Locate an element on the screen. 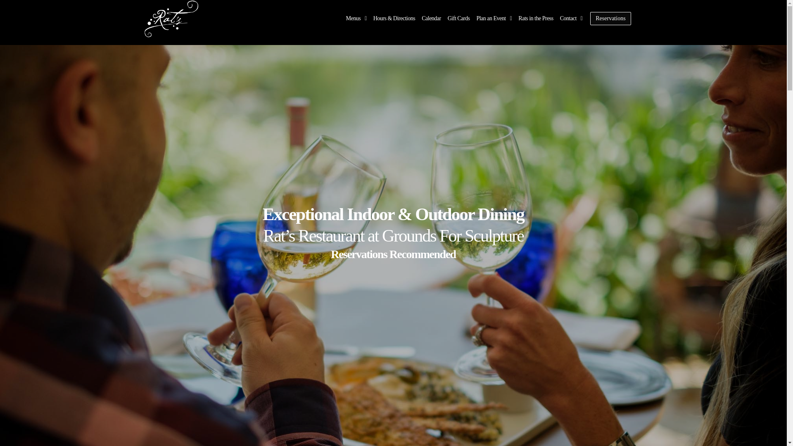  Gift Cards is located at coordinates (458, 18).